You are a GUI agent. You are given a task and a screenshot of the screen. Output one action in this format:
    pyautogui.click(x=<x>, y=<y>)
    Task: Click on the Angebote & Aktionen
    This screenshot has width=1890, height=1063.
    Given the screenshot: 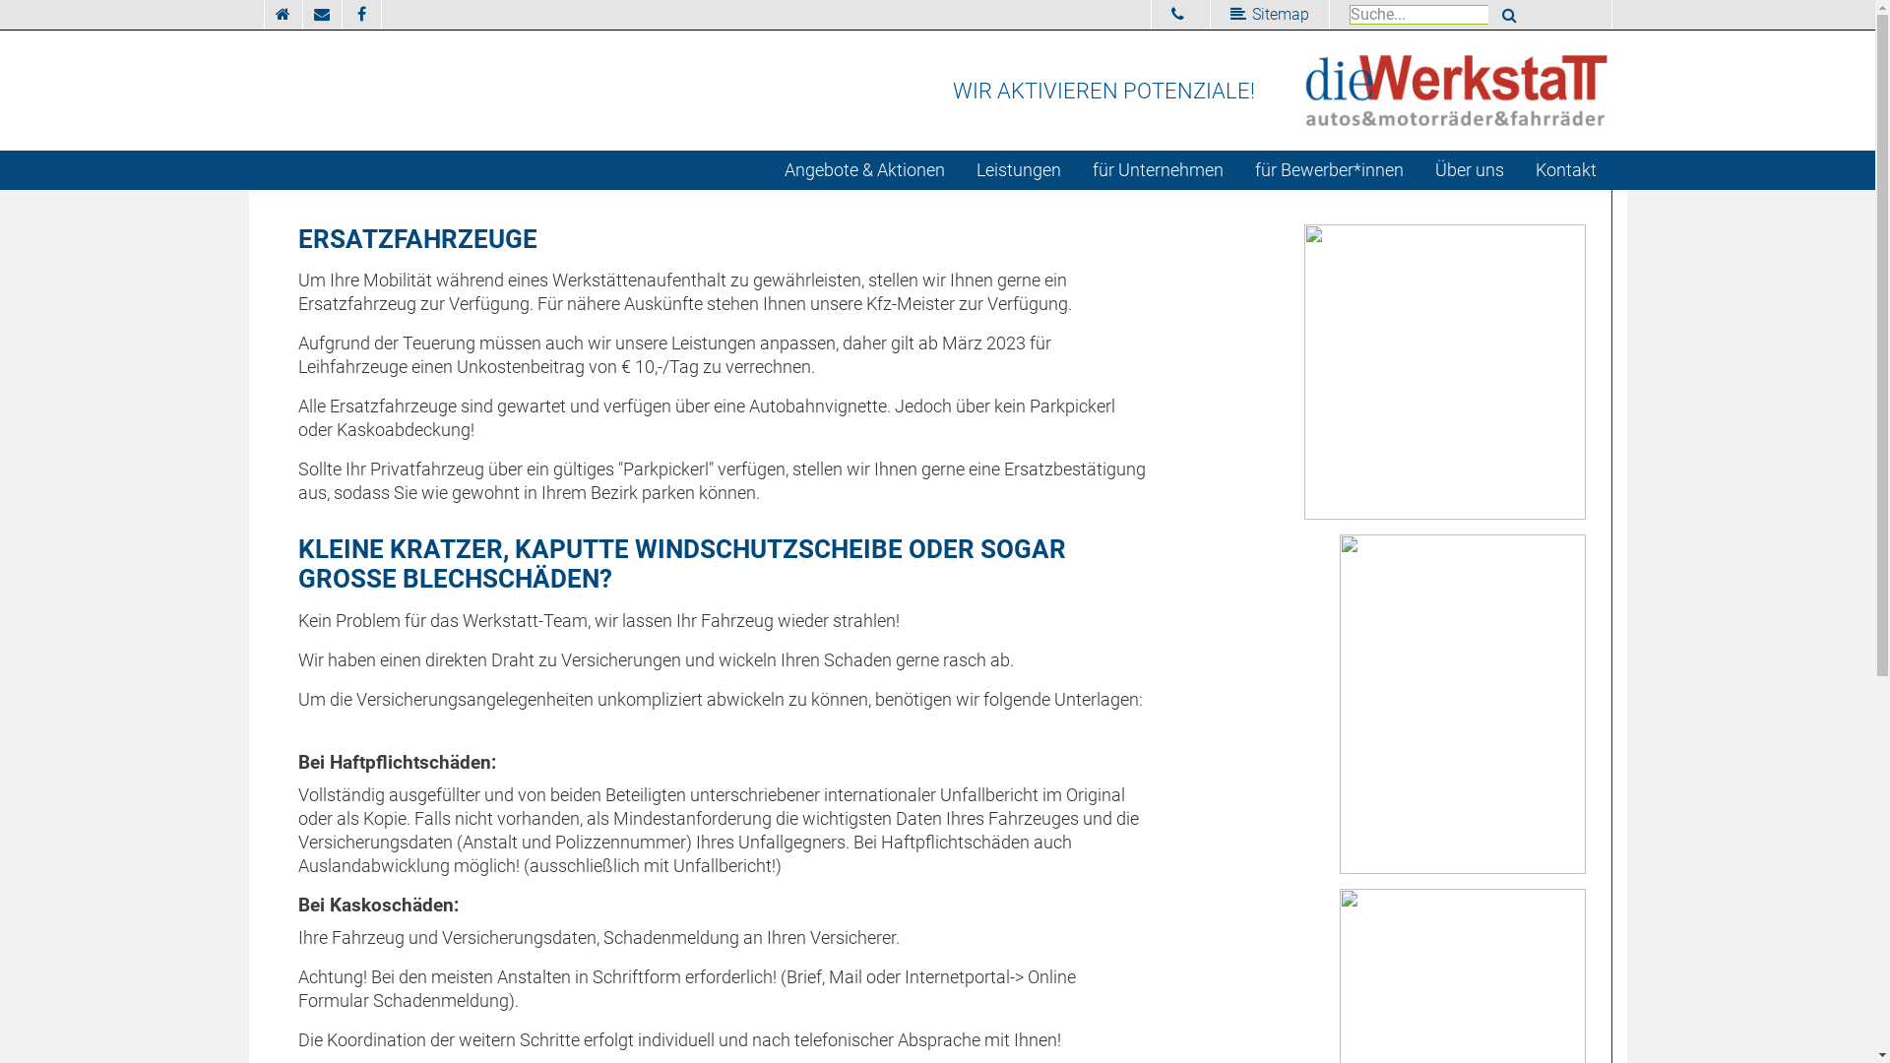 What is the action you would take?
    pyautogui.click(x=864, y=170)
    